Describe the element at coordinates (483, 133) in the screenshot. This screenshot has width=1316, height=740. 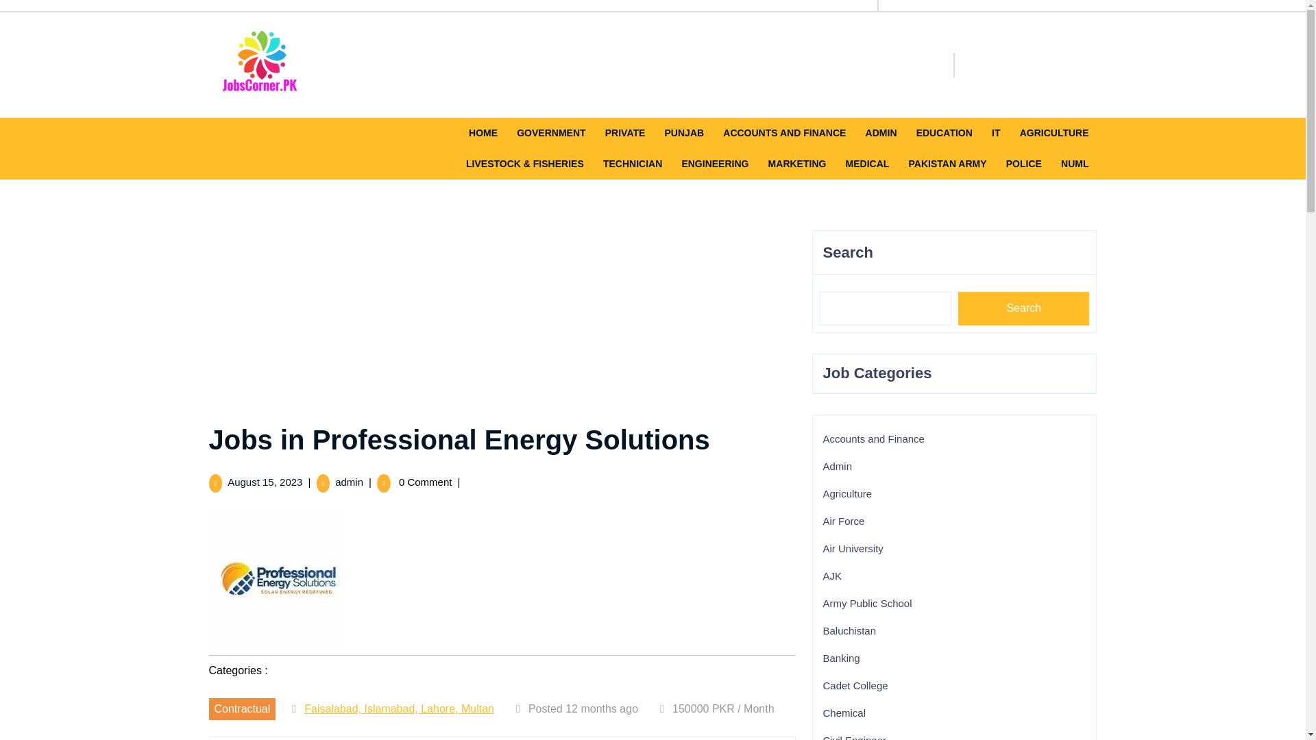
I see `HOME` at that location.